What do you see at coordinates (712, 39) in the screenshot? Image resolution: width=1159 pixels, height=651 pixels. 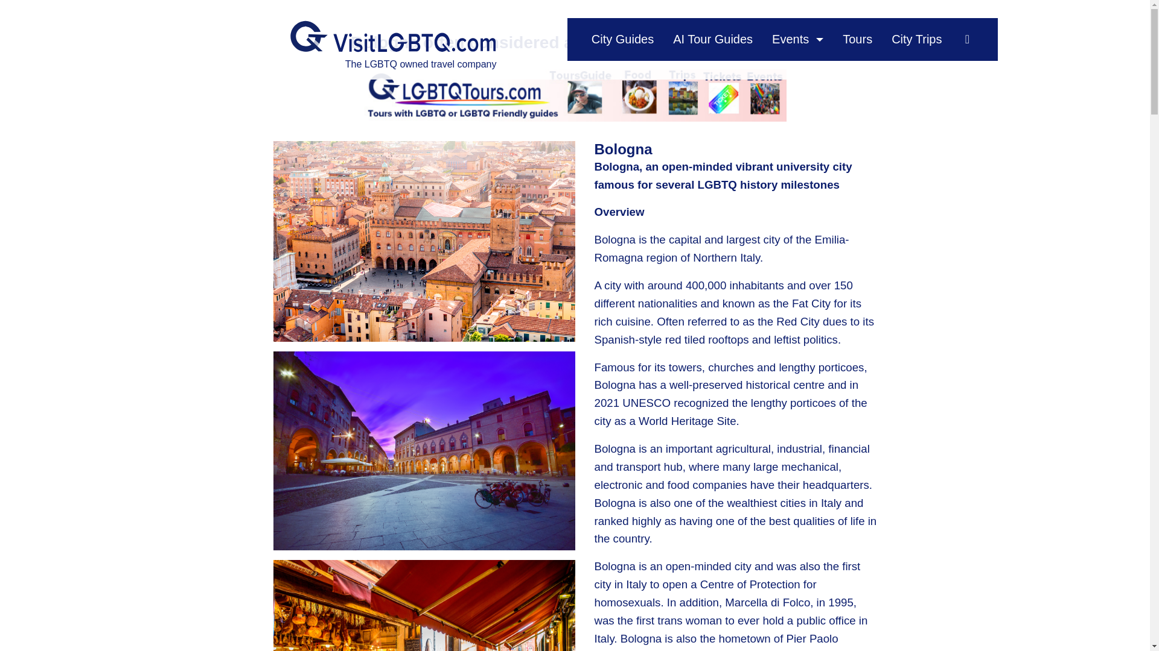 I see `AI Tour Guides` at bounding box center [712, 39].